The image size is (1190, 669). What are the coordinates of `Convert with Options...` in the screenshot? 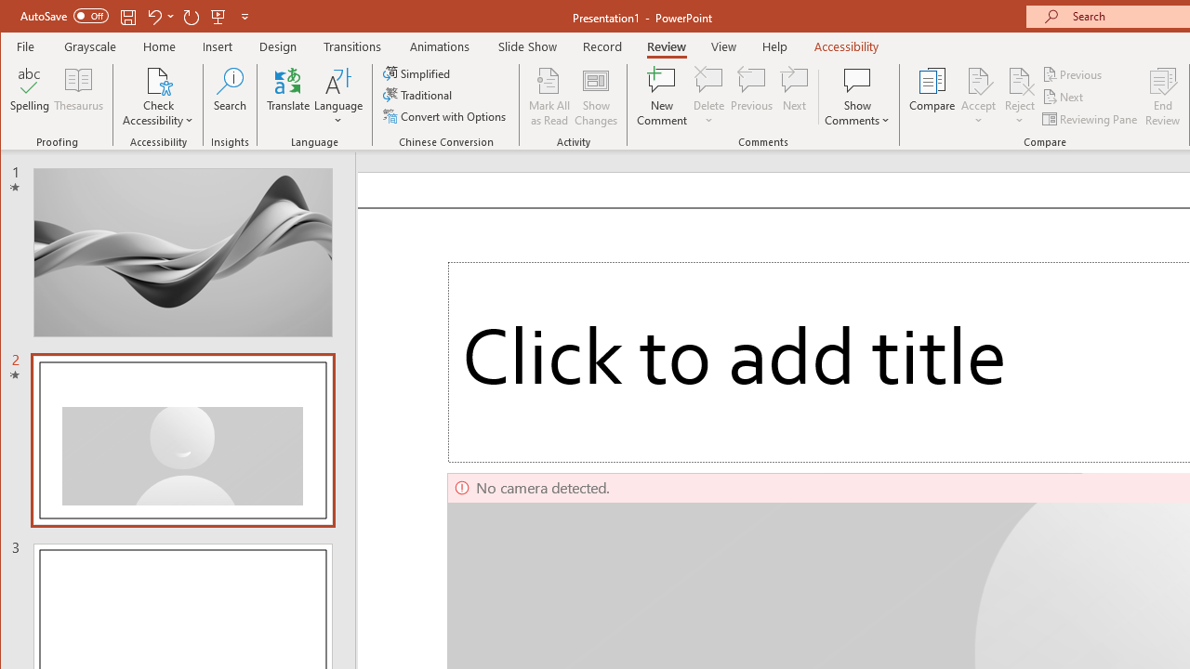 It's located at (446, 115).